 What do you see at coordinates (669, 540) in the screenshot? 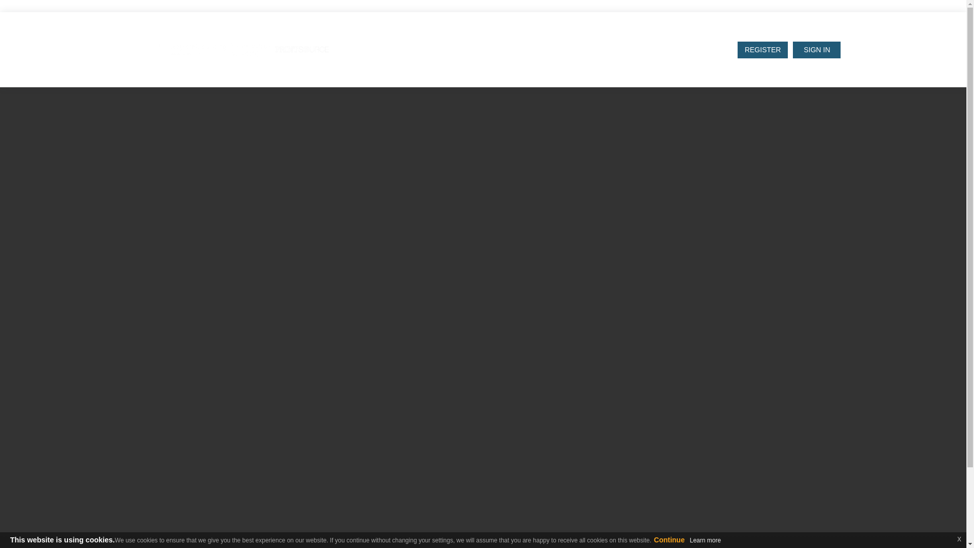
I see `Continue` at bounding box center [669, 540].